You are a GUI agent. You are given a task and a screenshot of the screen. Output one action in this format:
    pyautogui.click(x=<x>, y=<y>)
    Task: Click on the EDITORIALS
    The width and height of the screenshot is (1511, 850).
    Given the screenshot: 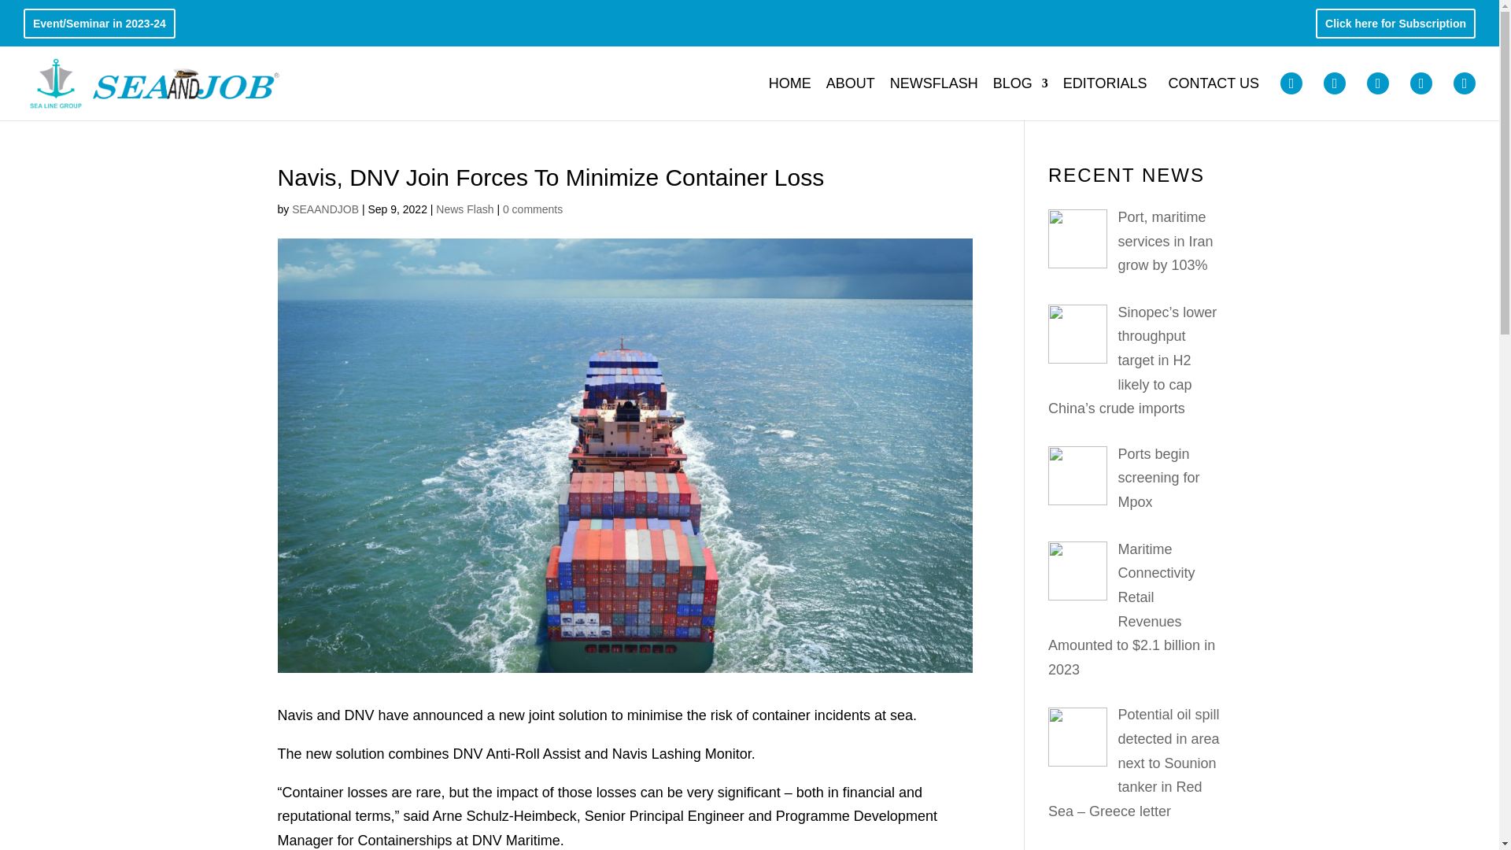 What is the action you would take?
    pyautogui.click(x=1105, y=96)
    